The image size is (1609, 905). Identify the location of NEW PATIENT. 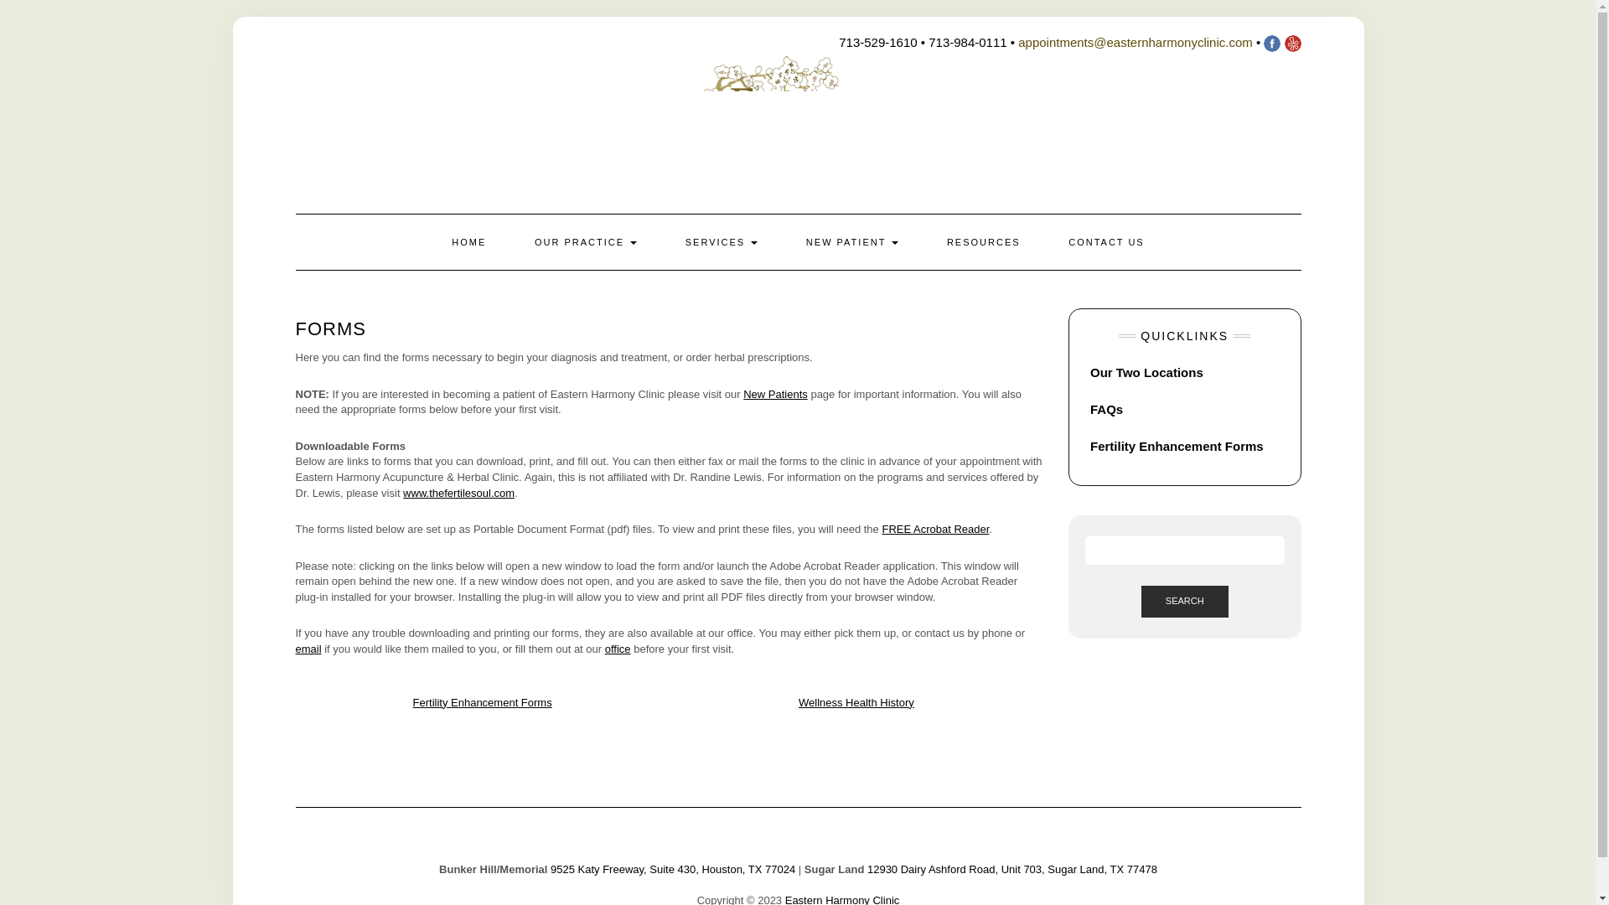
(851, 241).